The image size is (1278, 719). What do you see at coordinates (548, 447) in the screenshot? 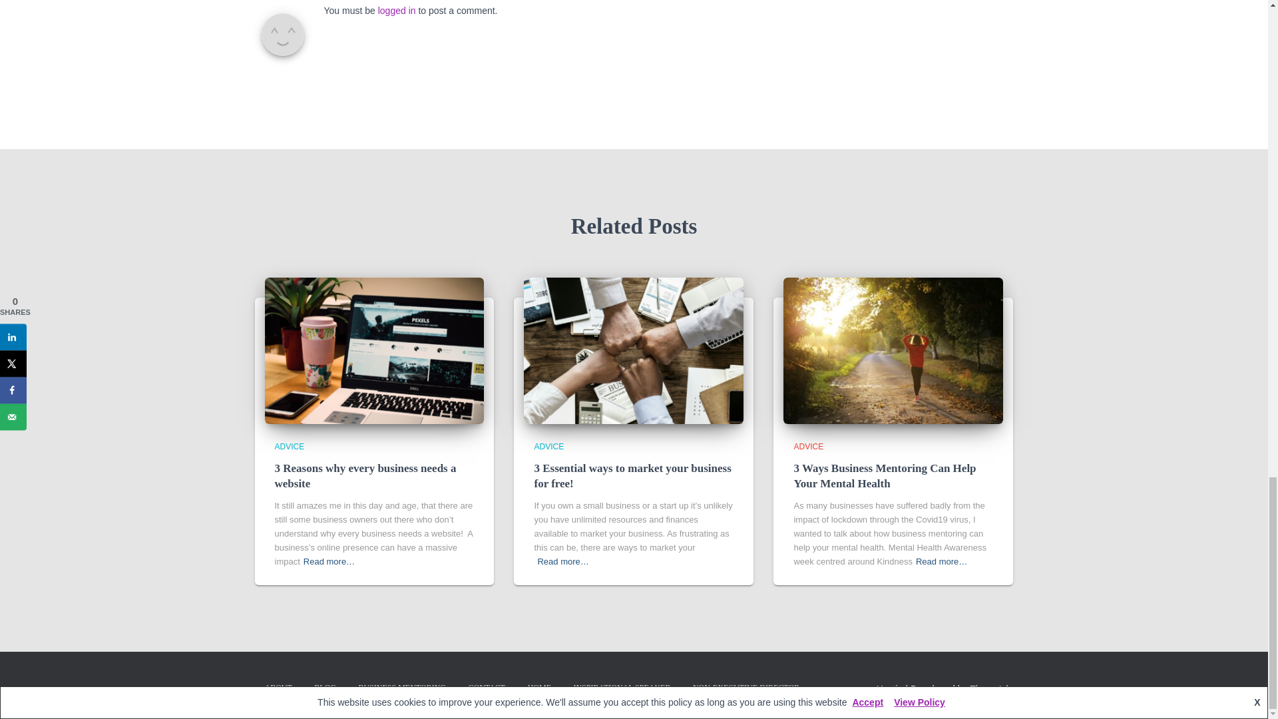
I see `View all posts in Advice` at bounding box center [548, 447].